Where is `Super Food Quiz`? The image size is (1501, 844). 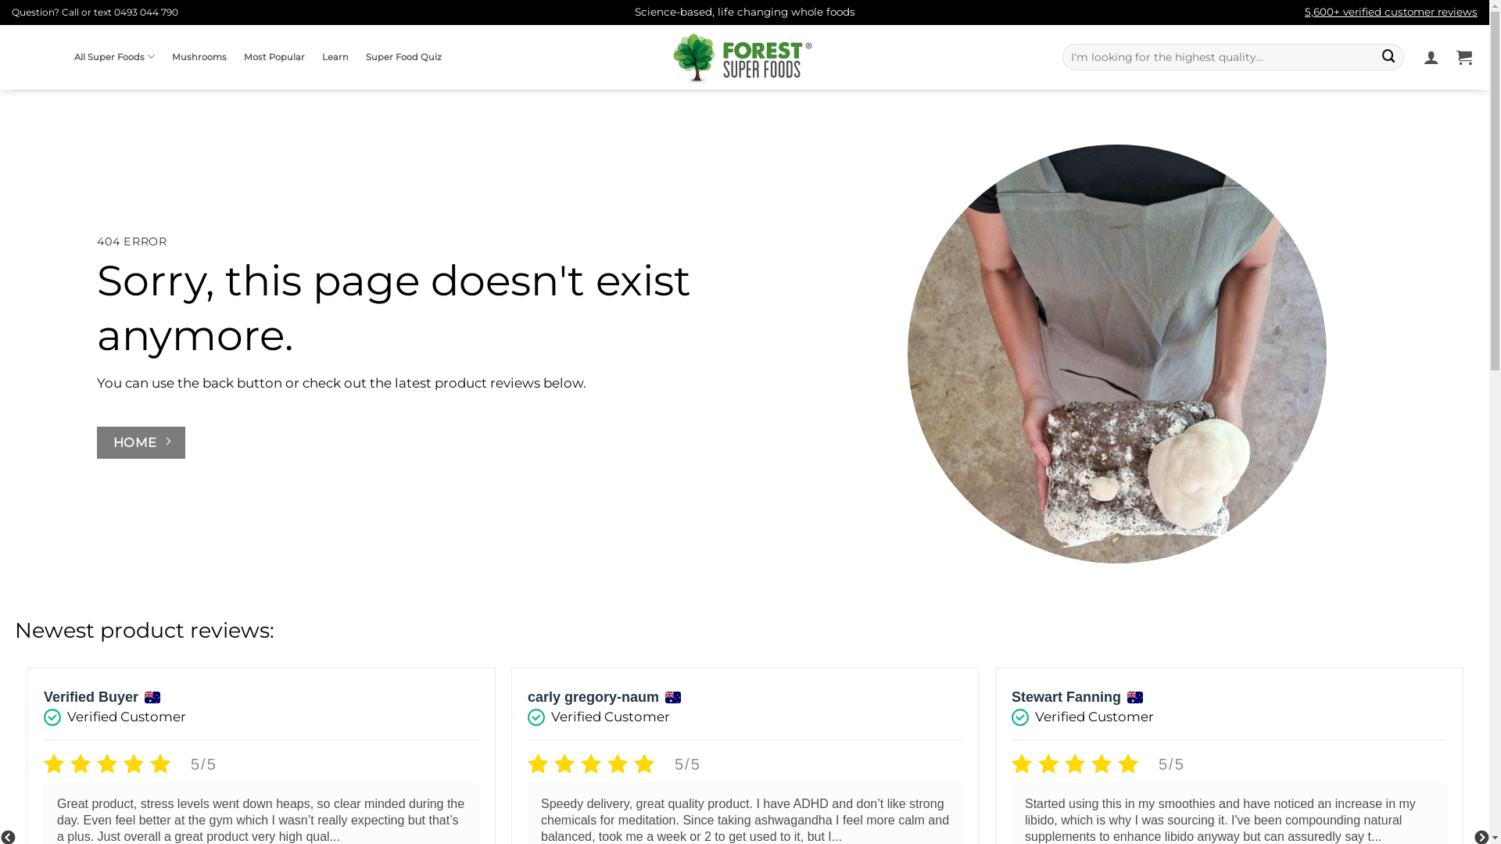 Super Food Quiz is located at coordinates (403, 58).